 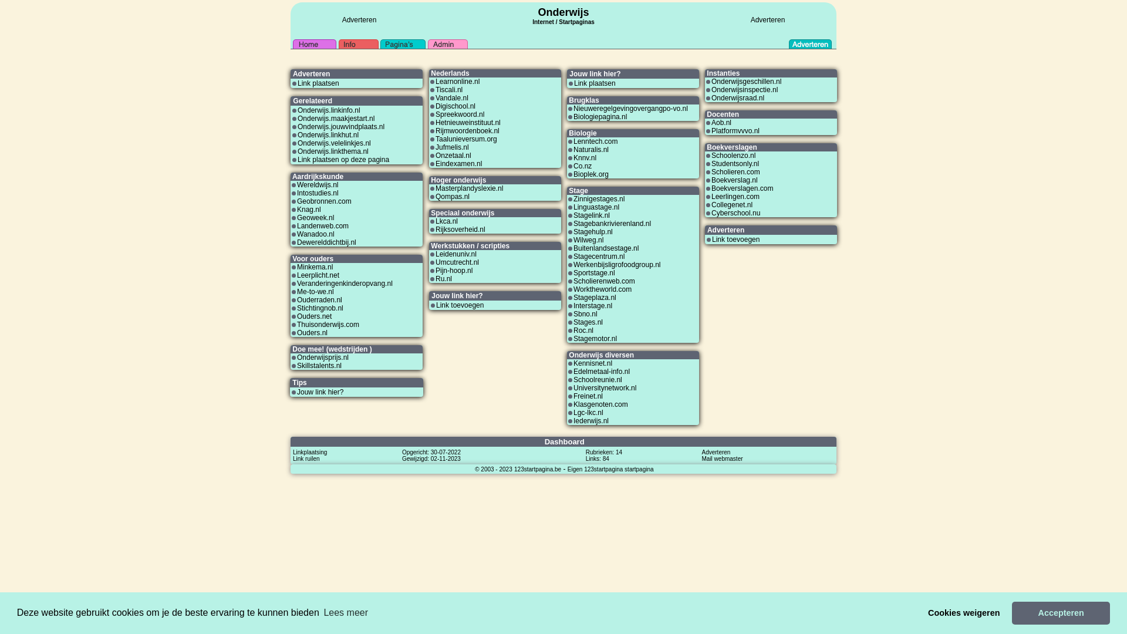 I want to click on Adverteren, so click(x=359, y=20).